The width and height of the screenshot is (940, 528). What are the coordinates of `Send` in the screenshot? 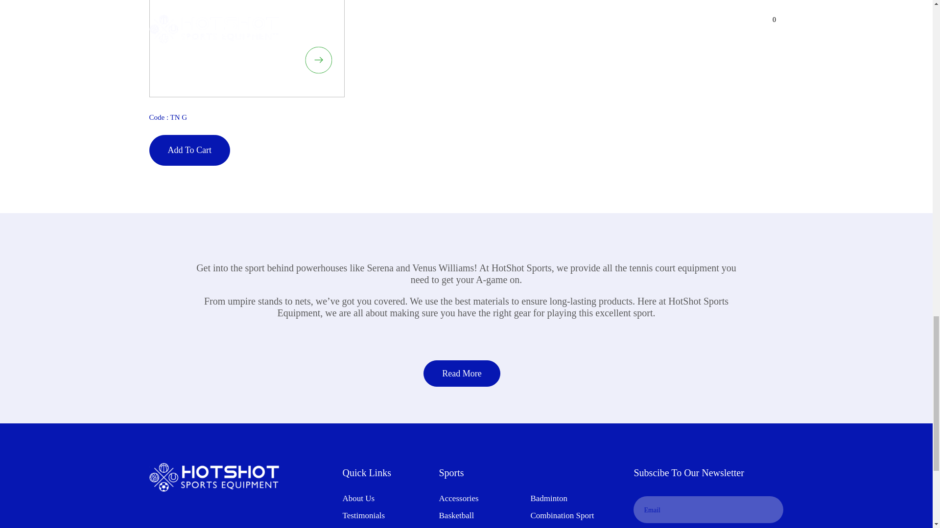 It's located at (770, 509).